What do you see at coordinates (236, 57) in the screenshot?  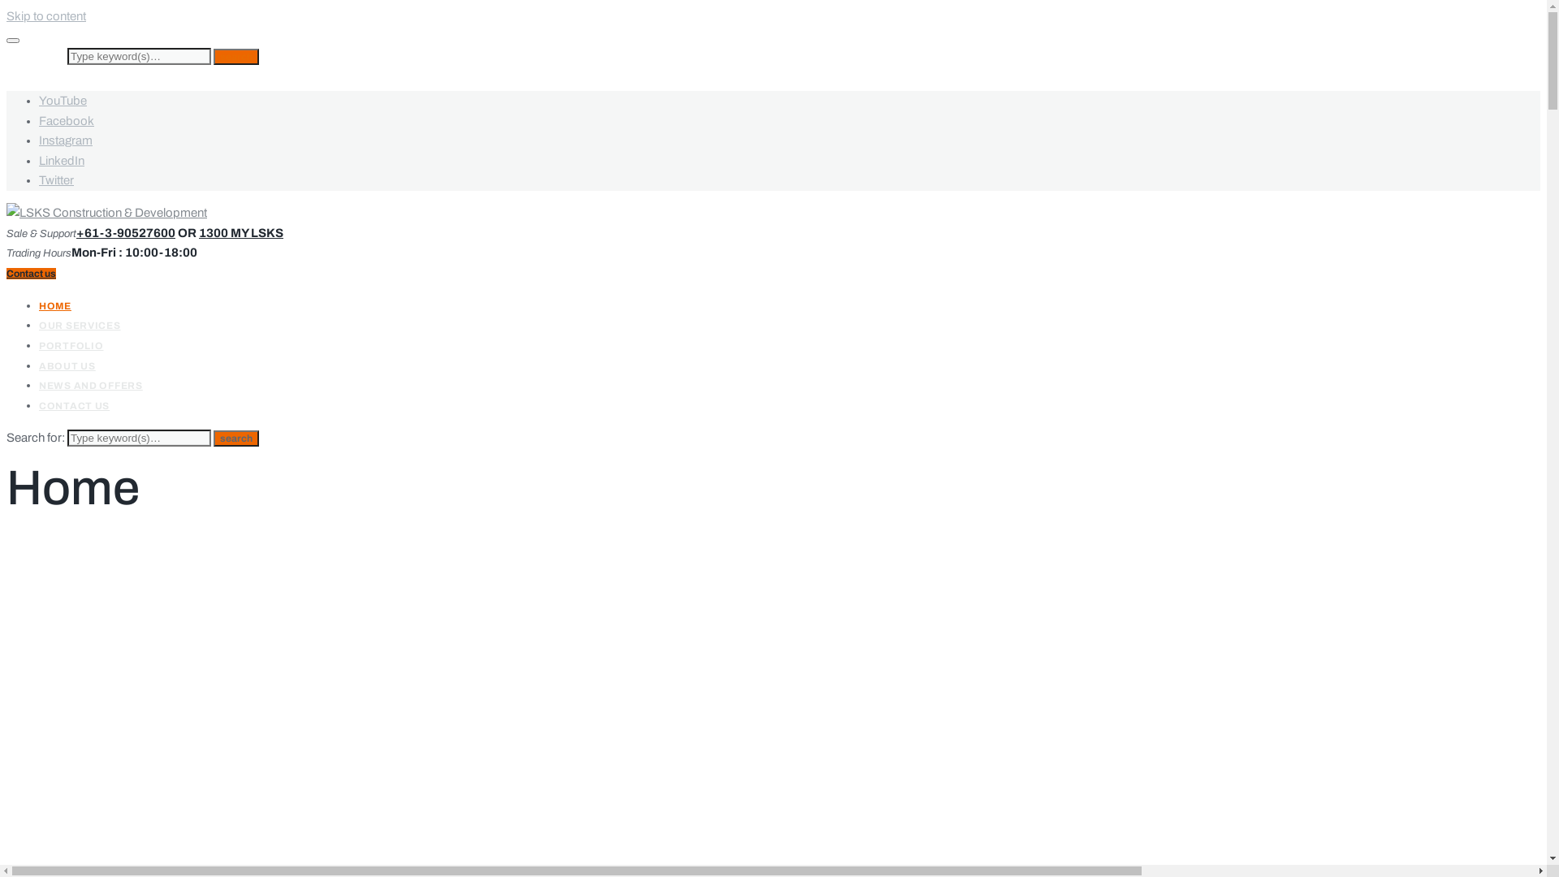 I see `search` at bounding box center [236, 57].